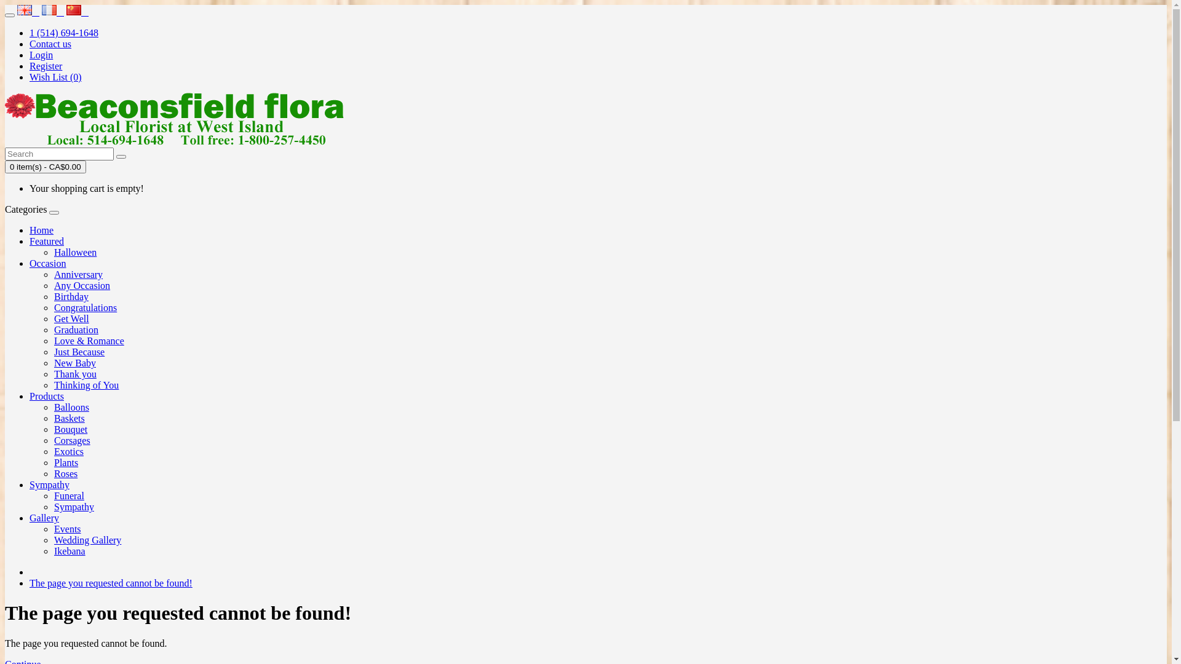  Describe the element at coordinates (82, 285) in the screenshot. I see `Any Occasion` at that location.